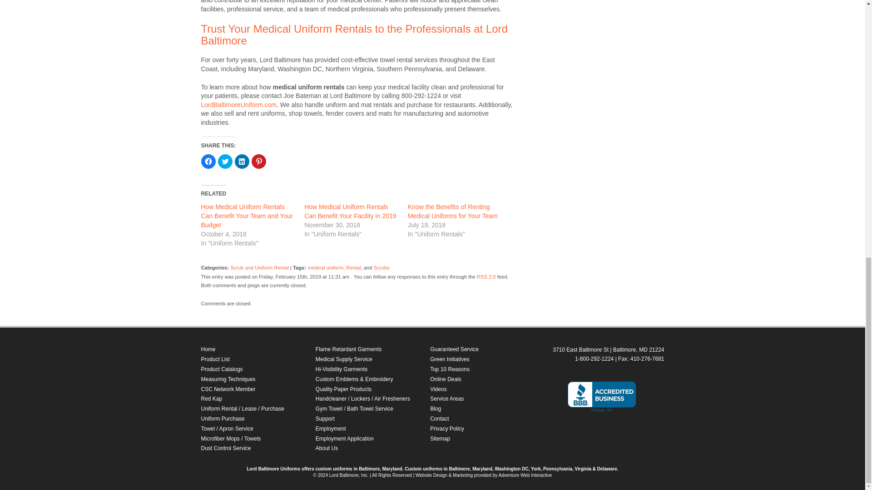 The height and width of the screenshot is (490, 872). What do you see at coordinates (242, 162) in the screenshot?
I see `Click to share on LinkedIn` at bounding box center [242, 162].